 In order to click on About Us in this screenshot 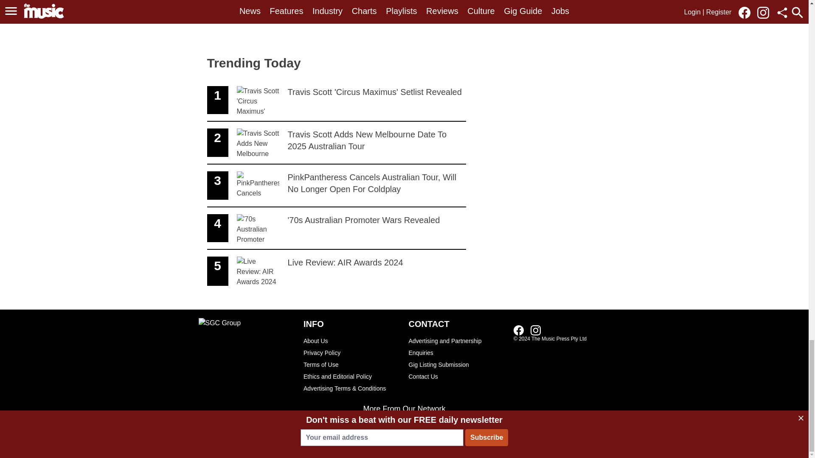, I will do `click(351, 341)`.